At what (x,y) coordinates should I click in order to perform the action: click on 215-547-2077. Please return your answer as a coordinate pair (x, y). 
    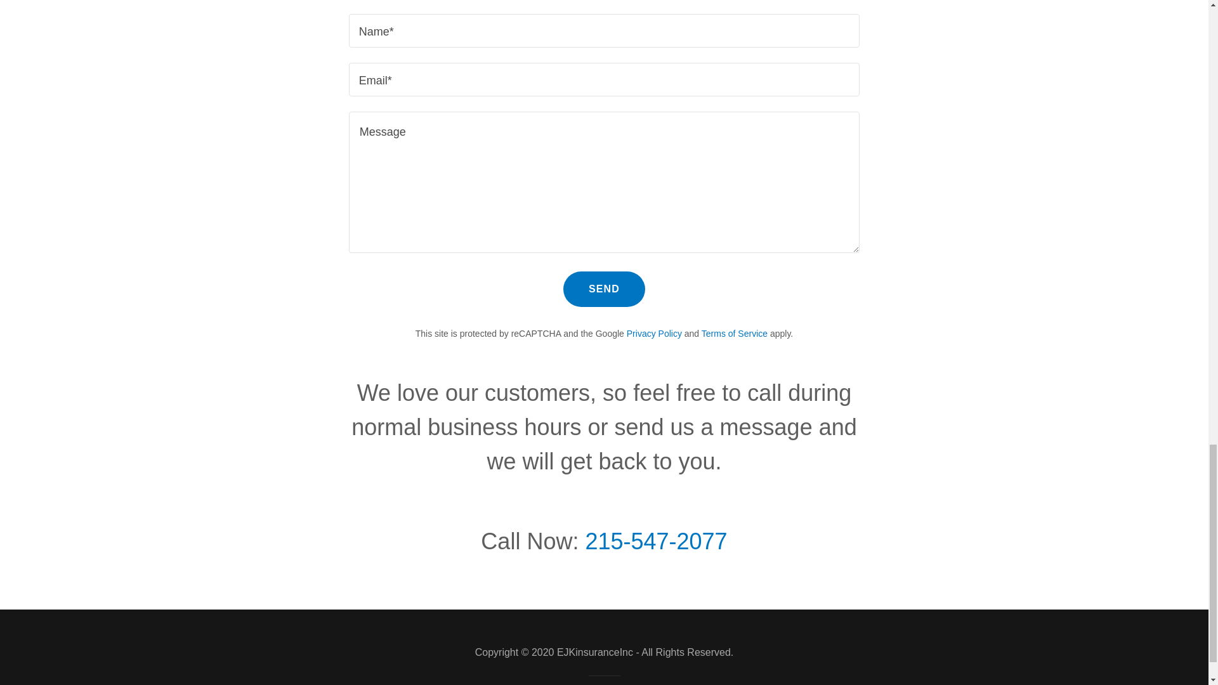
    Looking at the image, I should click on (656, 540).